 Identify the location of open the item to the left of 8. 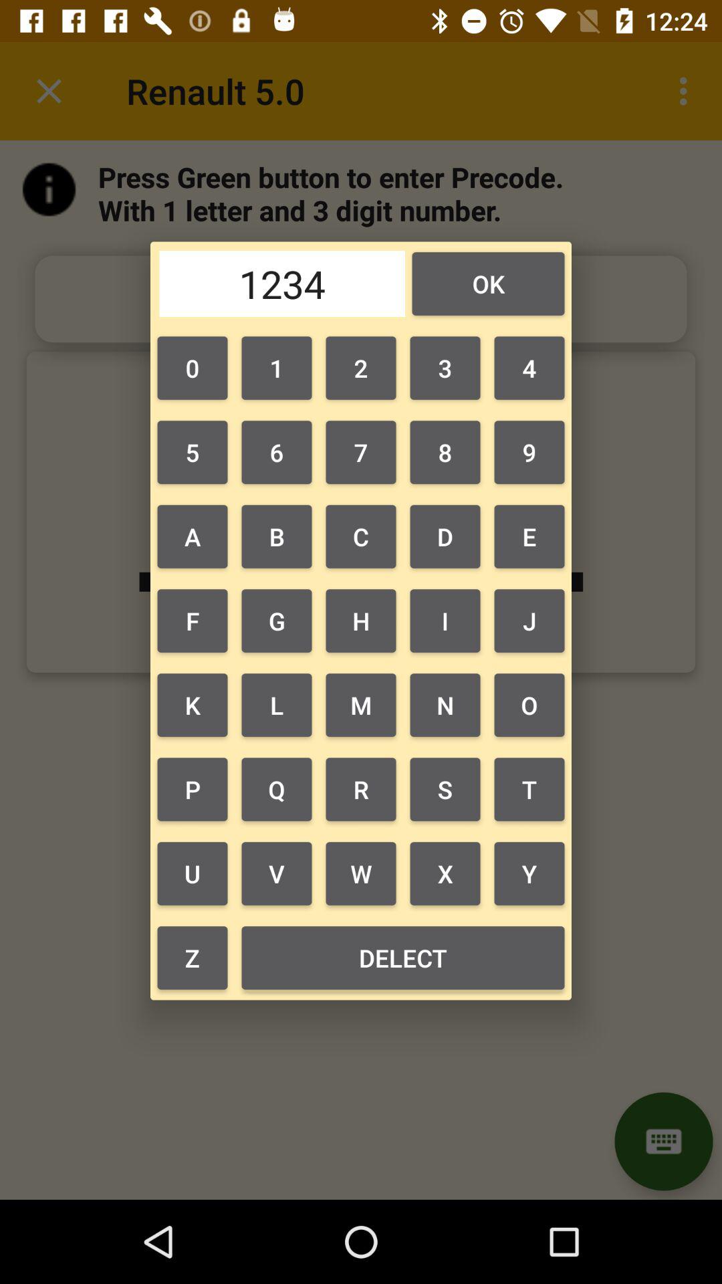
(361, 536).